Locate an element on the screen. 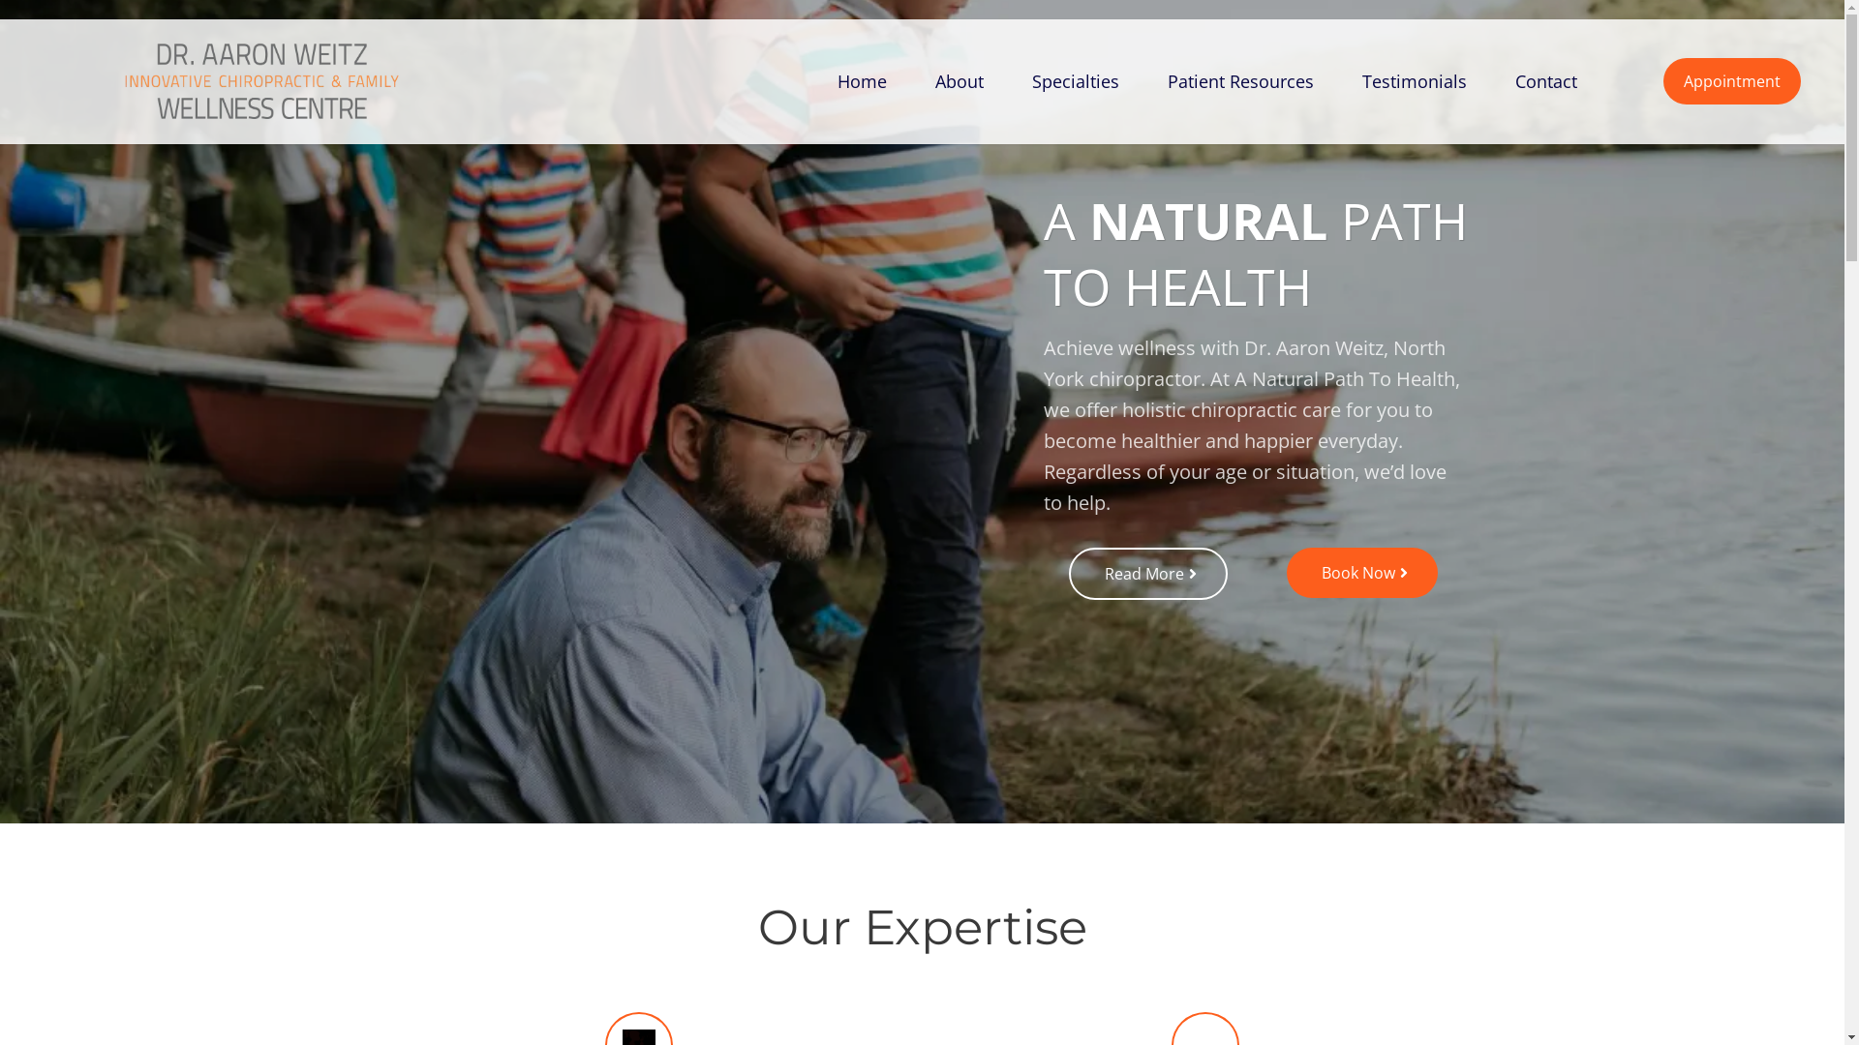 The height and width of the screenshot is (1045, 1859). Patient Resources is located at coordinates (1241, 81).